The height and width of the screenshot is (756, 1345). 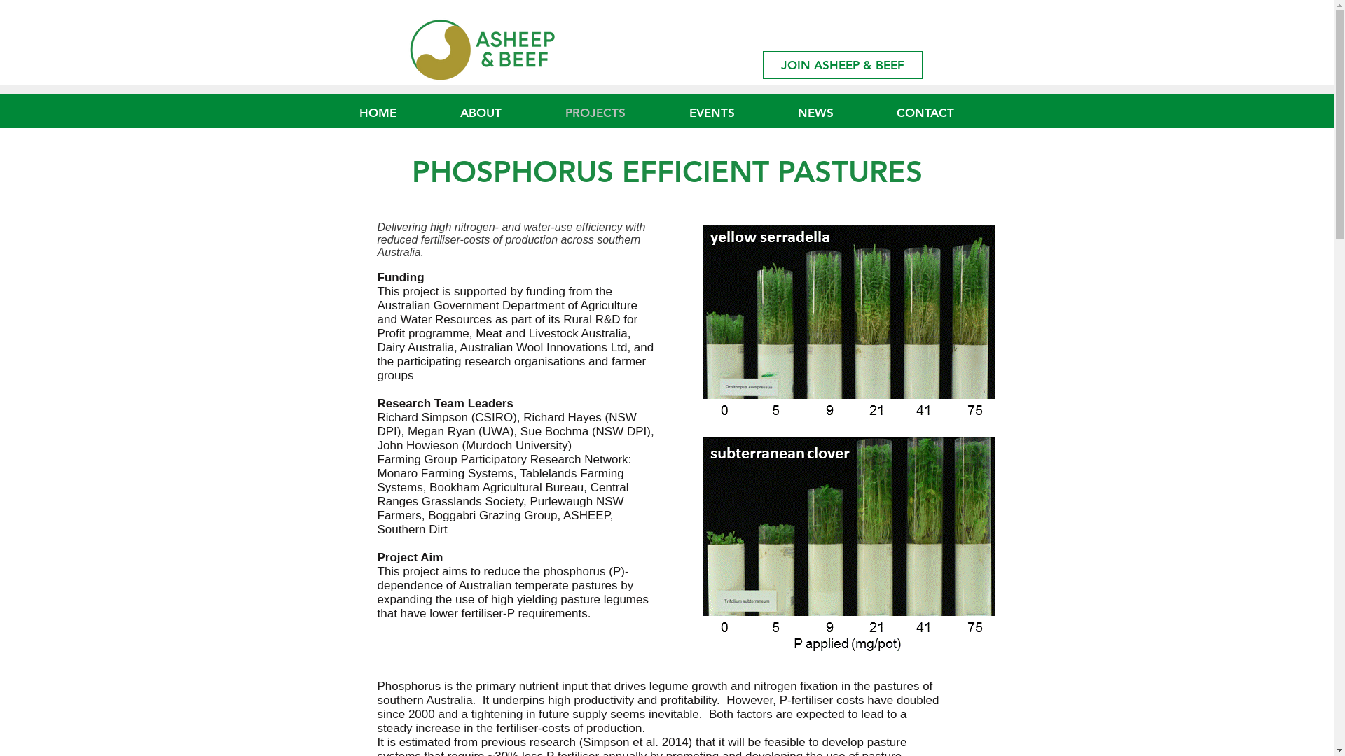 What do you see at coordinates (946, 113) in the screenshot?
I see `CONTACT` at bounding box center [946, 113].